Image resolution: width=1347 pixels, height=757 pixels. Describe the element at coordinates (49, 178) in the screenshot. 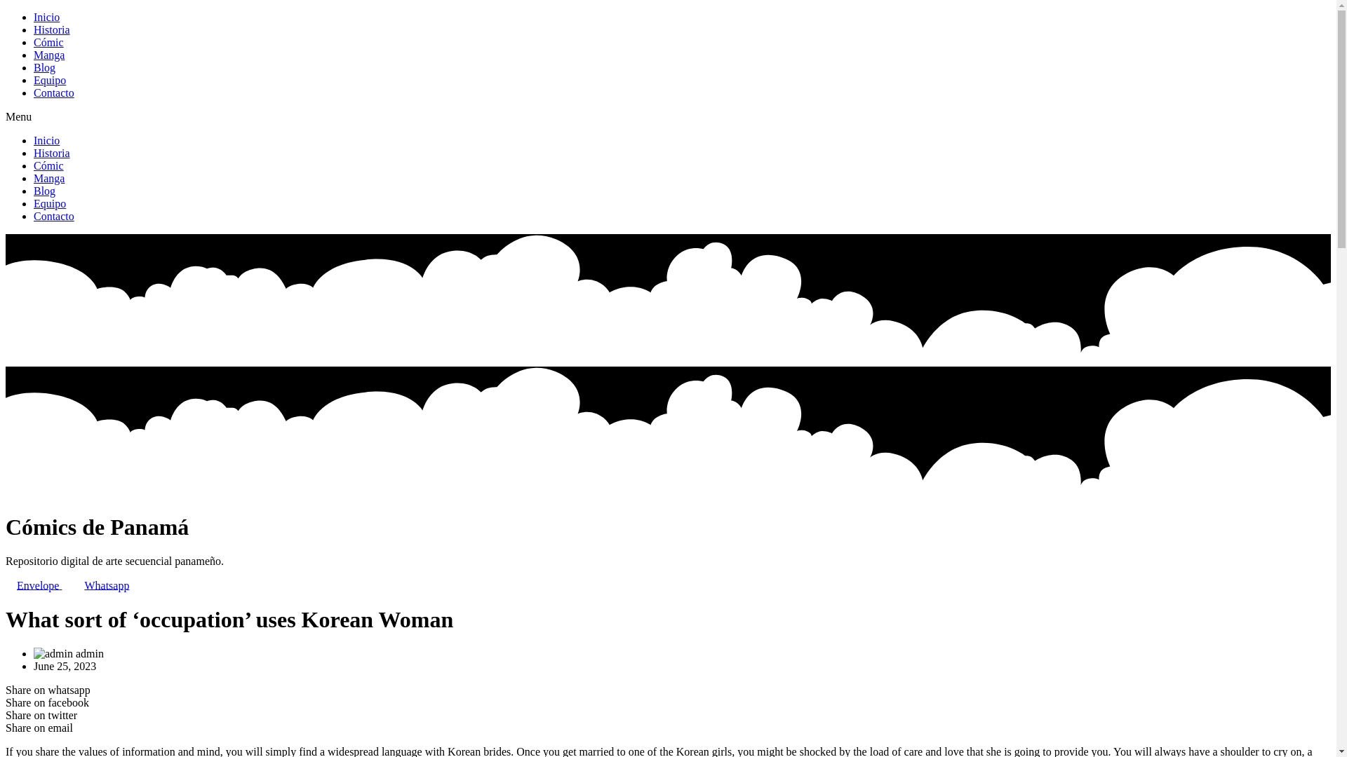

I see `Manga` at that location.